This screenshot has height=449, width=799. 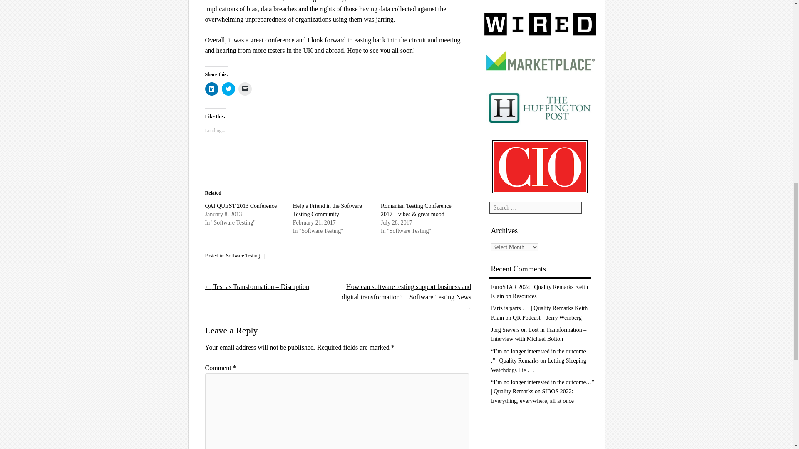 I want to click on Help a Friend in the Software Testing Community, so click(x=327, y=210).